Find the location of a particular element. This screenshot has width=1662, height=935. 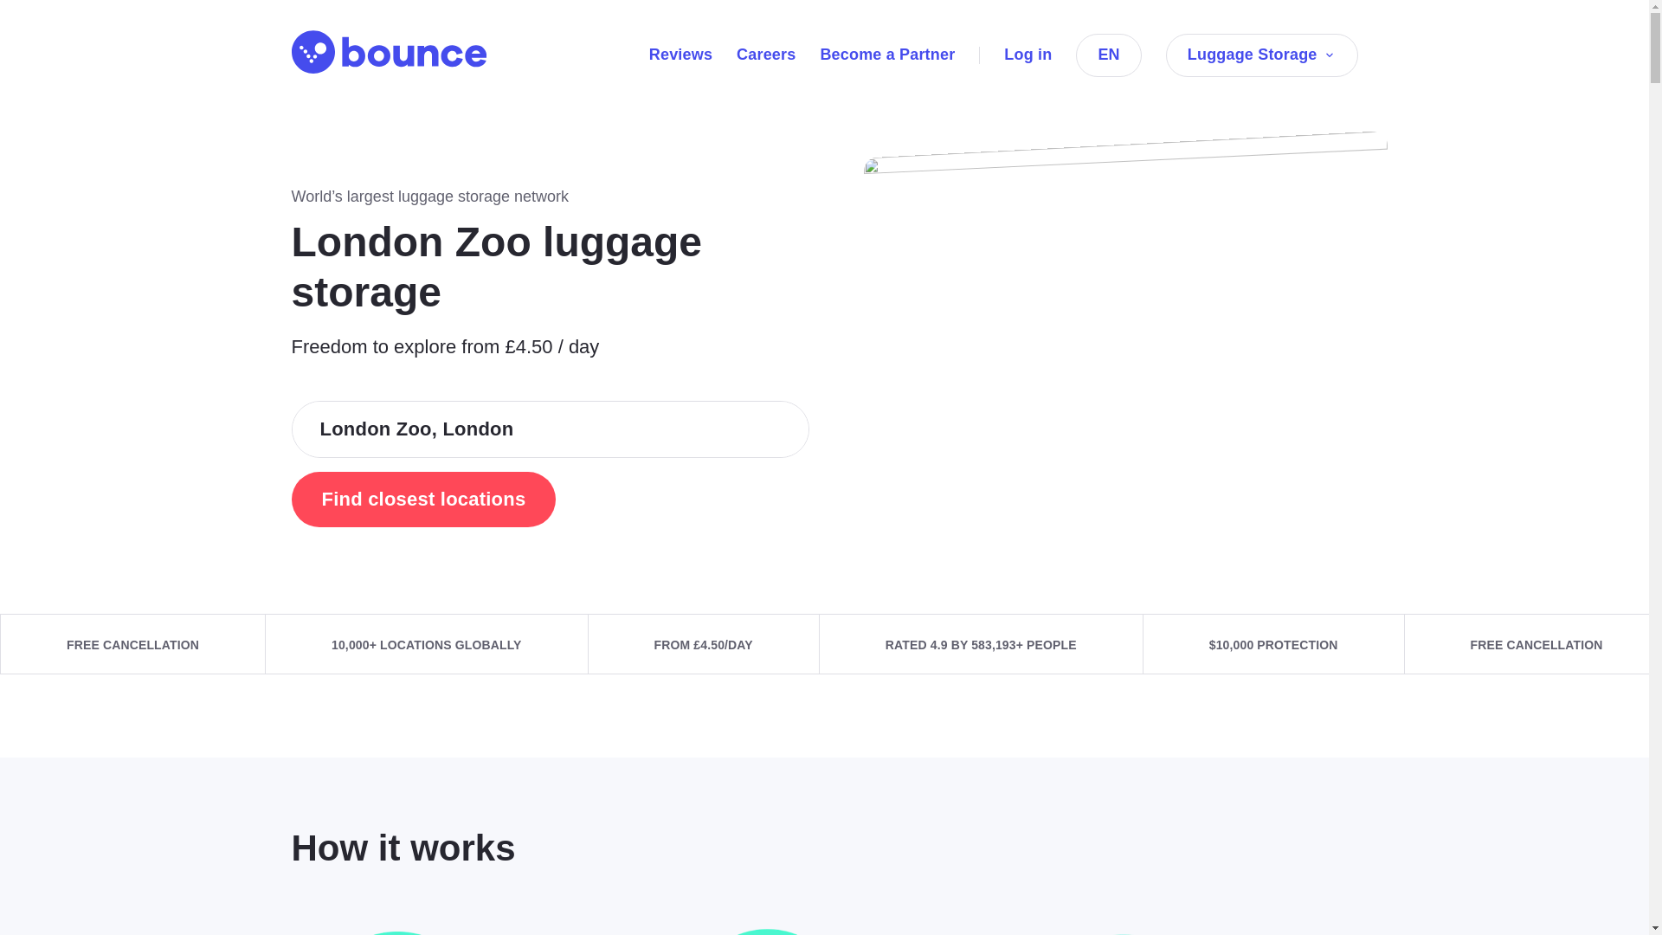

Luggage Storage is located at coordinates (1262, 55).